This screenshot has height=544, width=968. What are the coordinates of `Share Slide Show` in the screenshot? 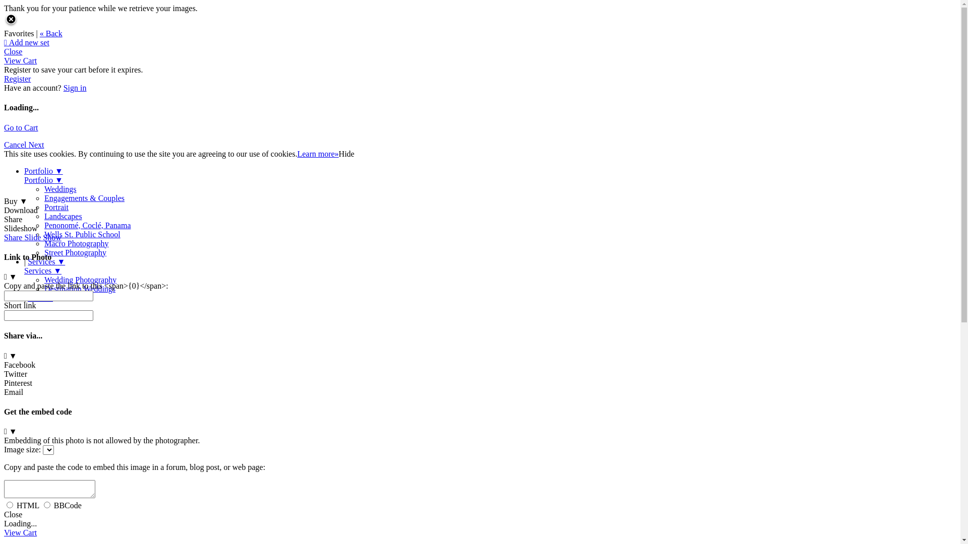 It's located at (33, 238).